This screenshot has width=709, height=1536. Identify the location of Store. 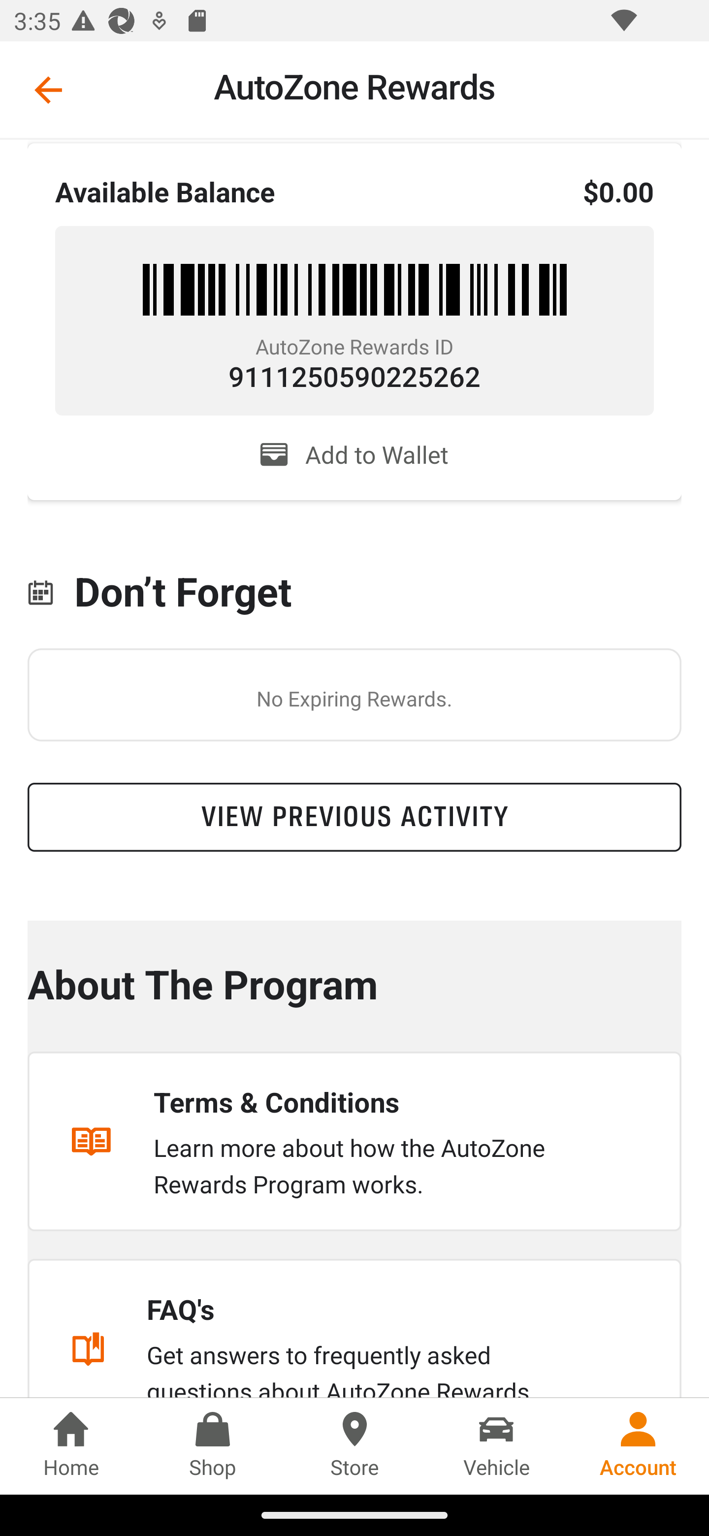
(354, 1446).